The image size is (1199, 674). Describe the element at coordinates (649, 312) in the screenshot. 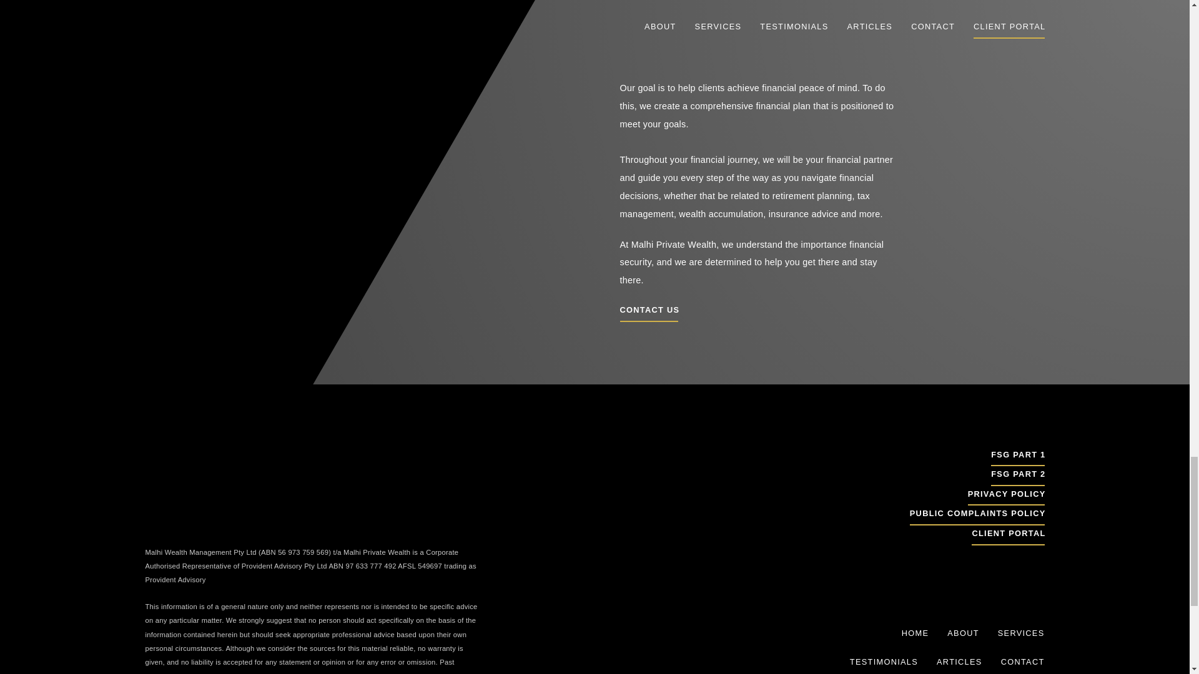

I see `CONTACT US` at that location.